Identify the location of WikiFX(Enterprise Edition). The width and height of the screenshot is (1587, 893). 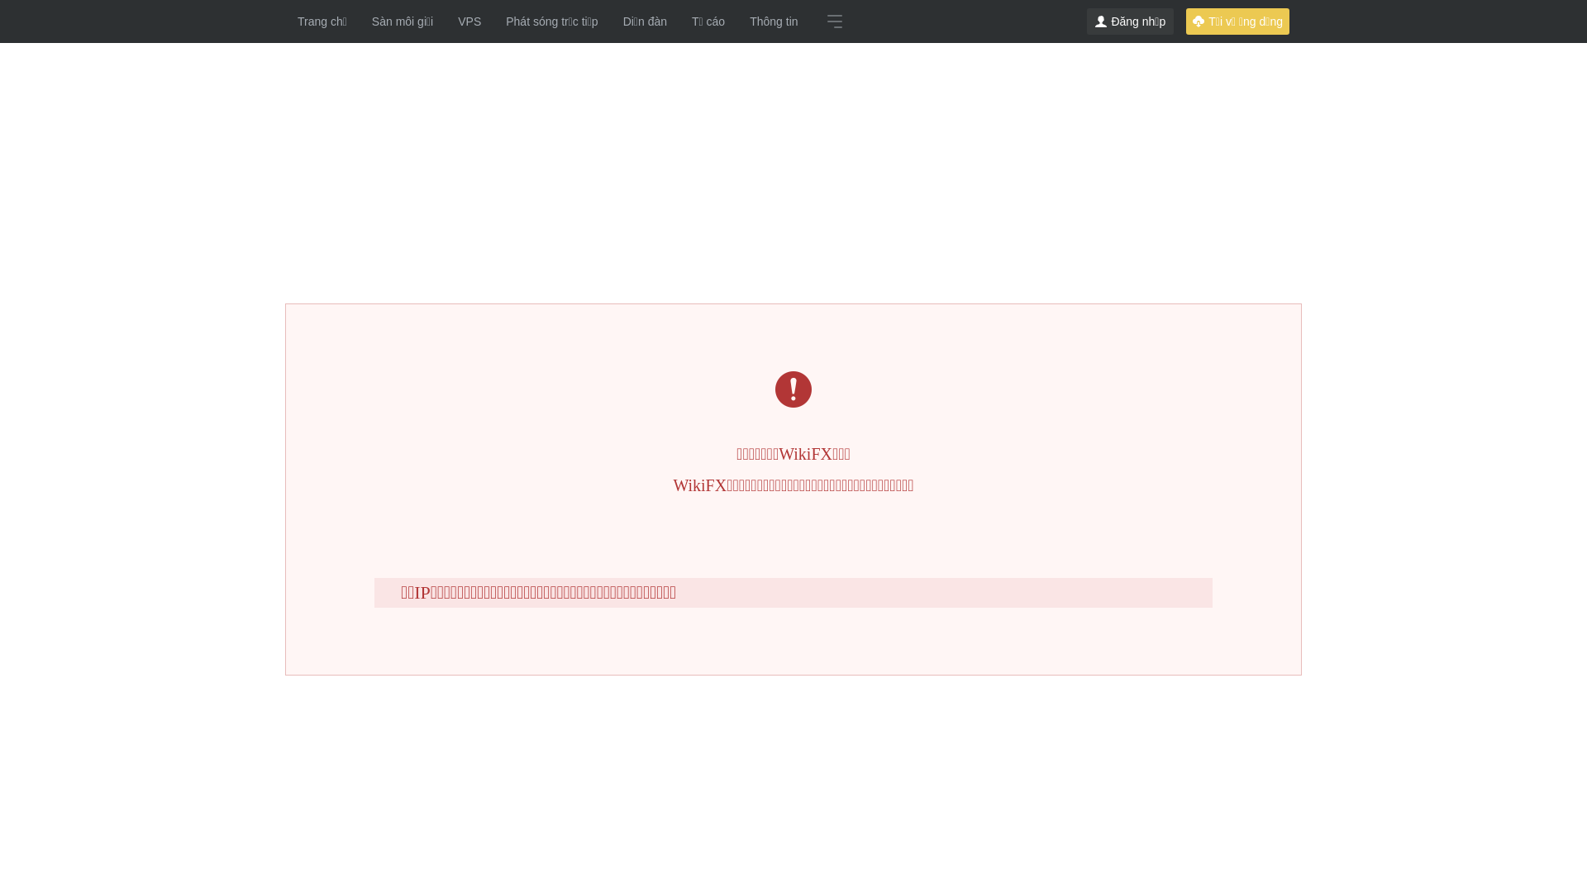
(870, 689).